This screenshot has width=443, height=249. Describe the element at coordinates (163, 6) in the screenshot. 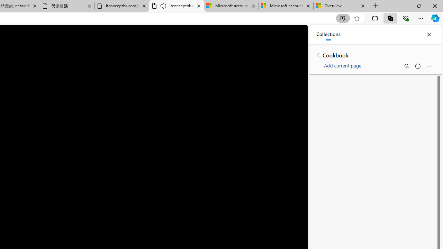

I see `Mute tab` at that location.